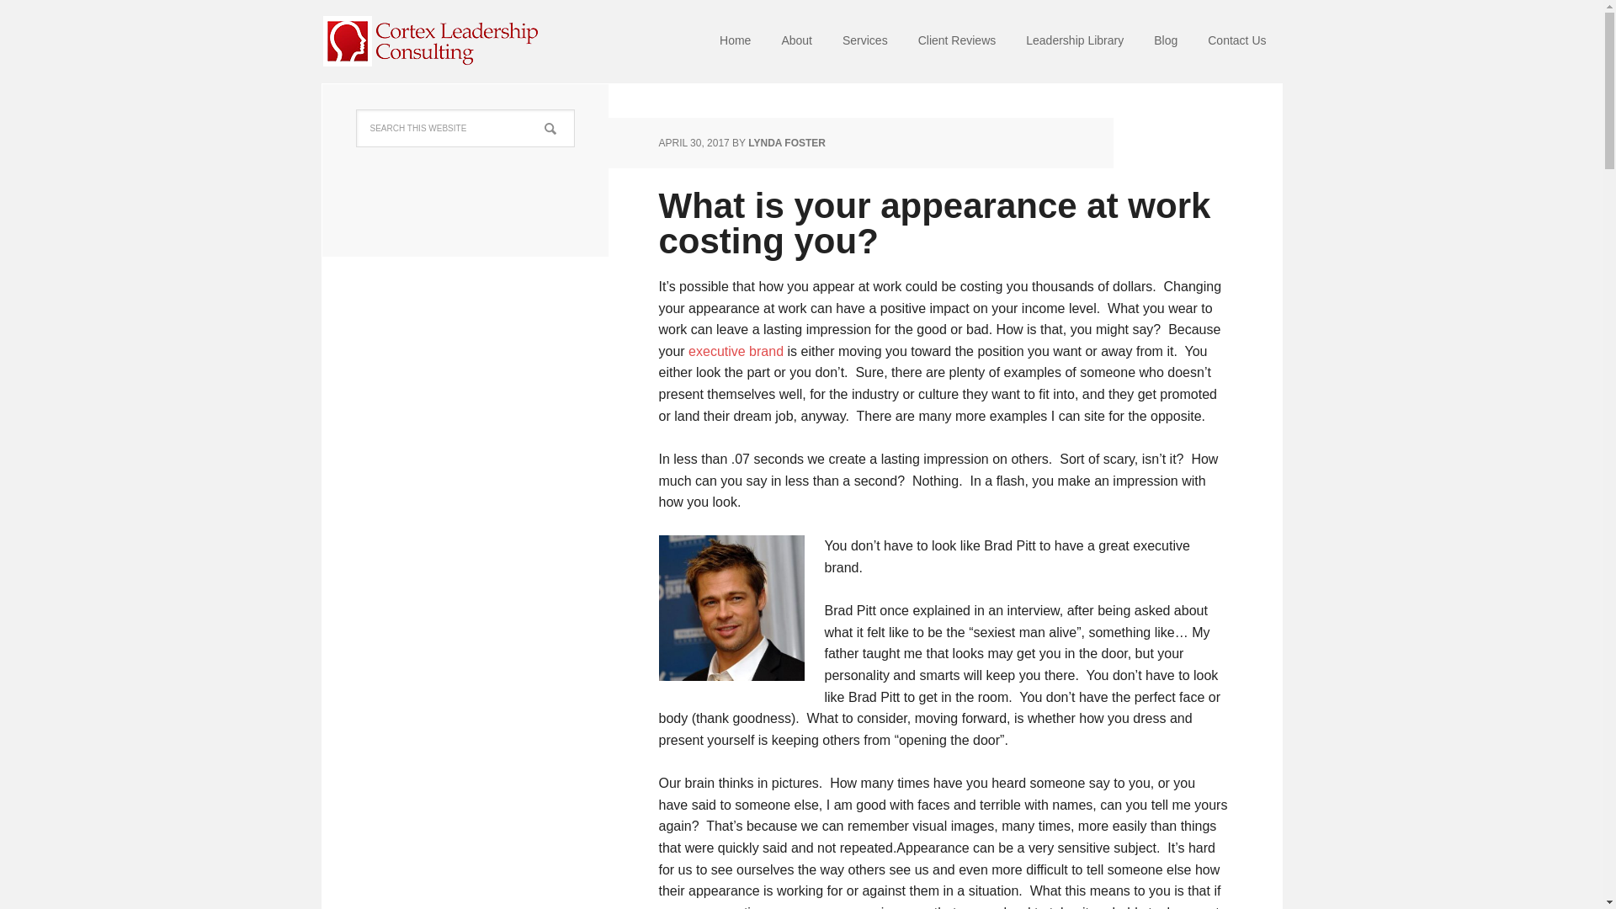 The image size is (1616, 909). I want to click on What is your appearance at work costing you?, so click(934, 223).